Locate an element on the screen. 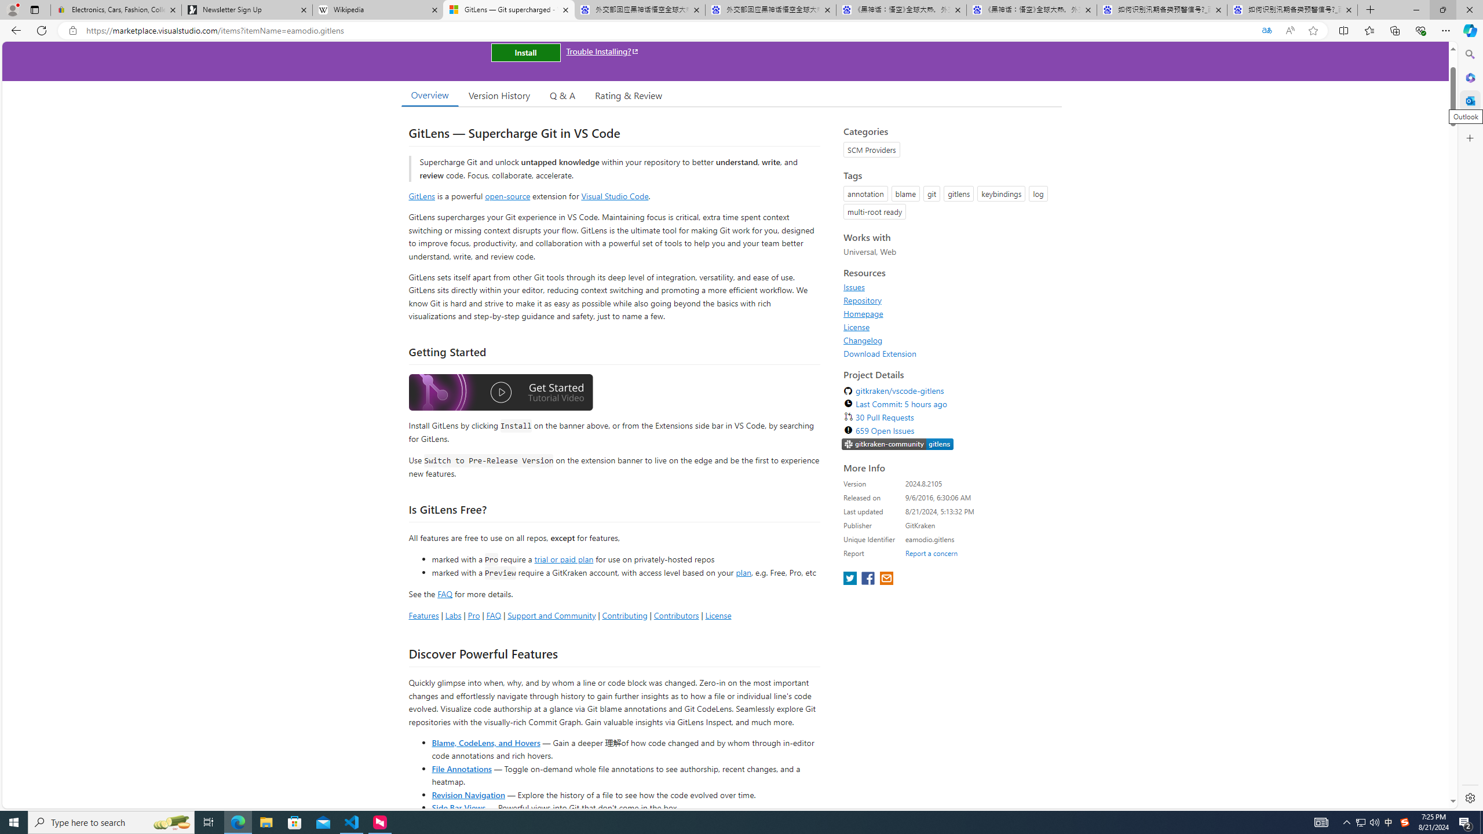 The width and height of the screenshot is (1483, 834). Watch the GitLens Getting Started video is located at coordinates (501, 393).